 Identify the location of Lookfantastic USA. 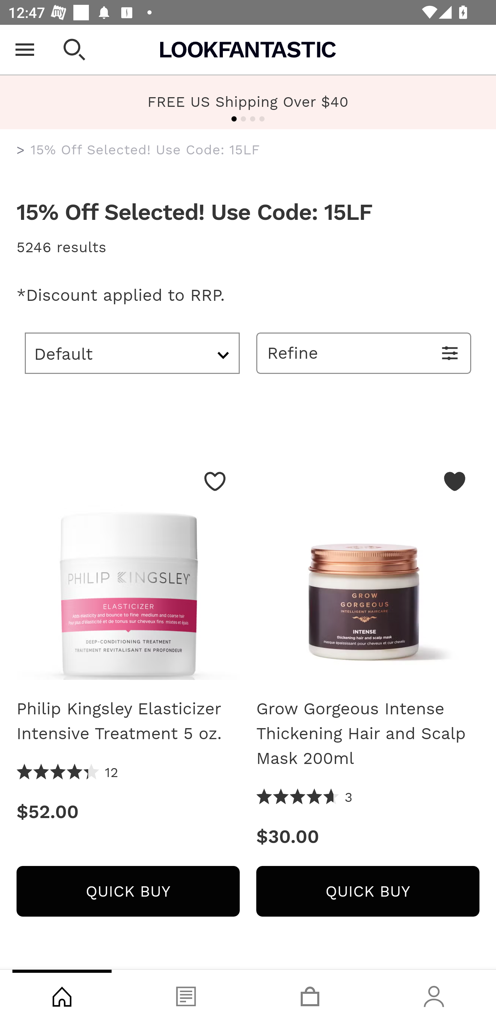
(248, 50).